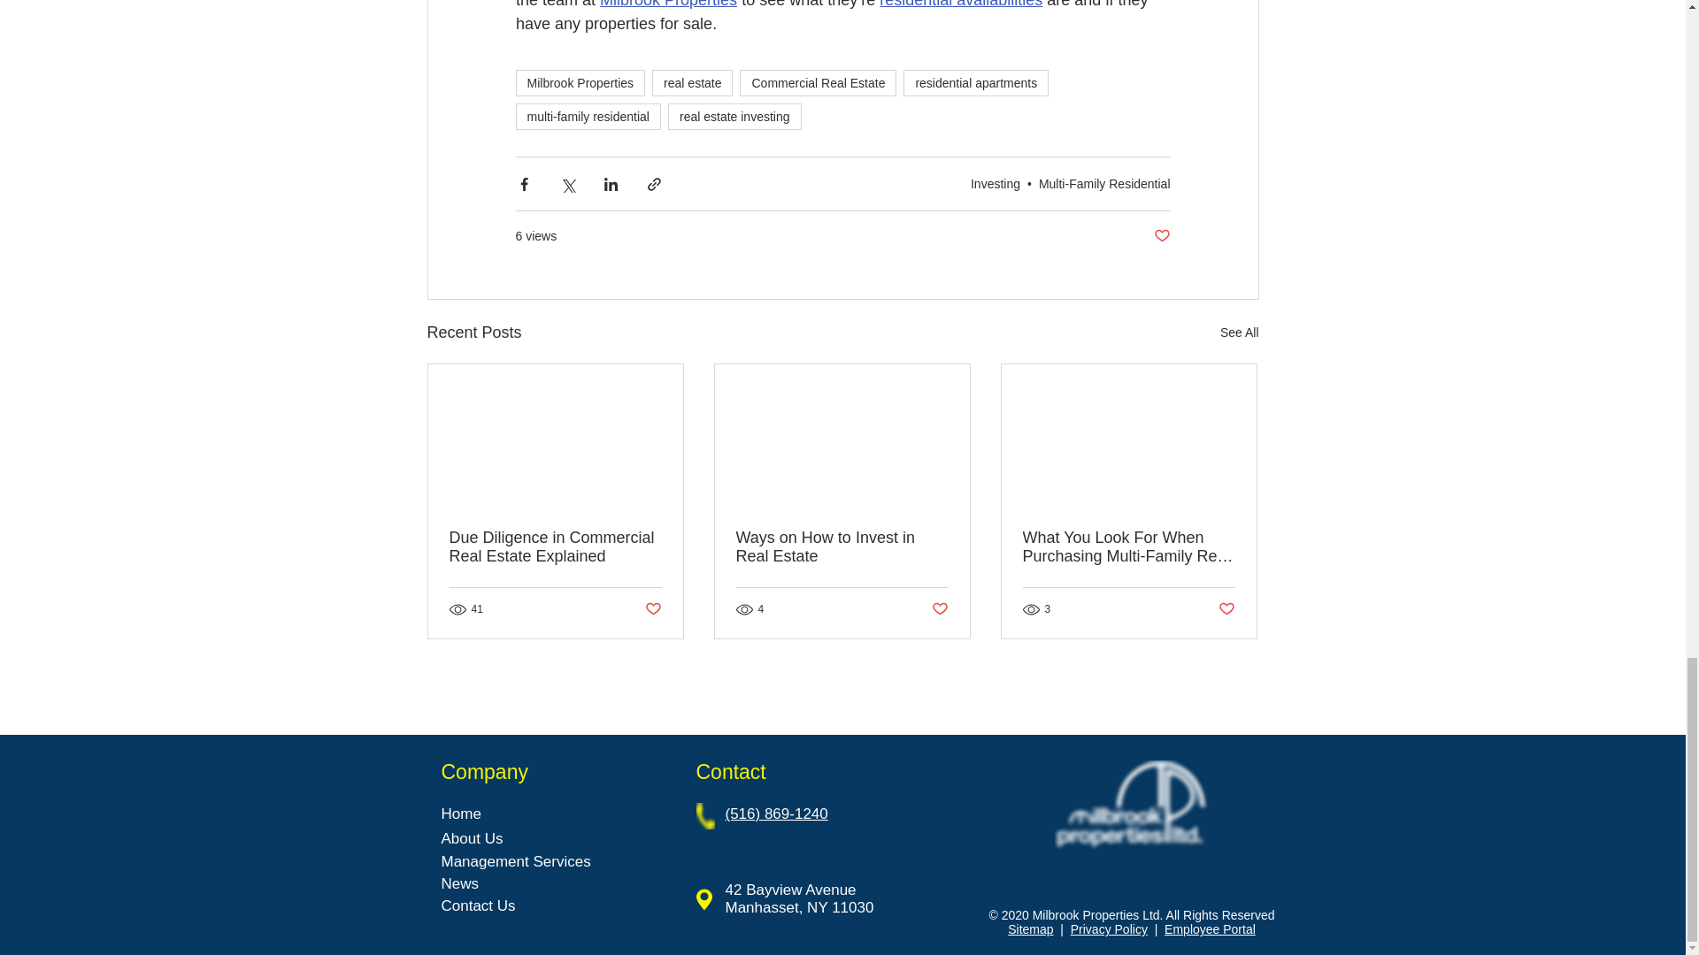  Describe the element at coordinates (818, 83) in the screenshot. I see `Commercial Real Estate` at that location.